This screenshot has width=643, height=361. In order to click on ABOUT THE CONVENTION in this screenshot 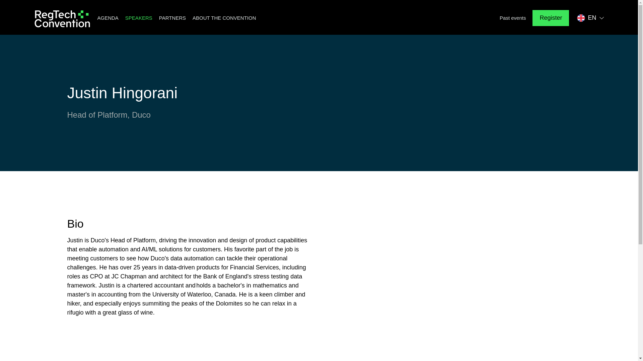, I will do `click(224, 18)`.